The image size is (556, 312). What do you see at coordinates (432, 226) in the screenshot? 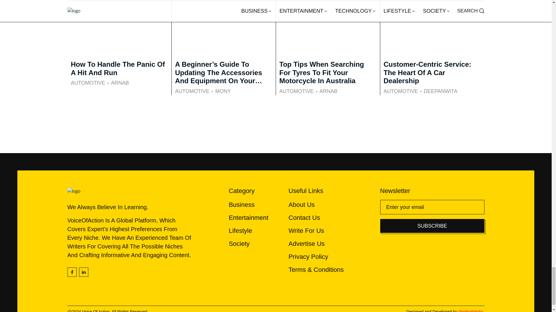
I see `Subscribe` at bounding box center [432, 226].